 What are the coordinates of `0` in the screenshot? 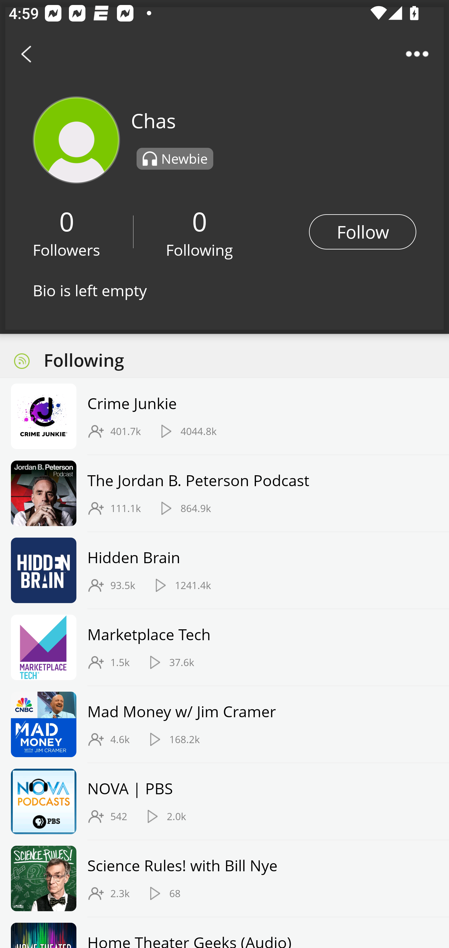 It's located at (200, 221).